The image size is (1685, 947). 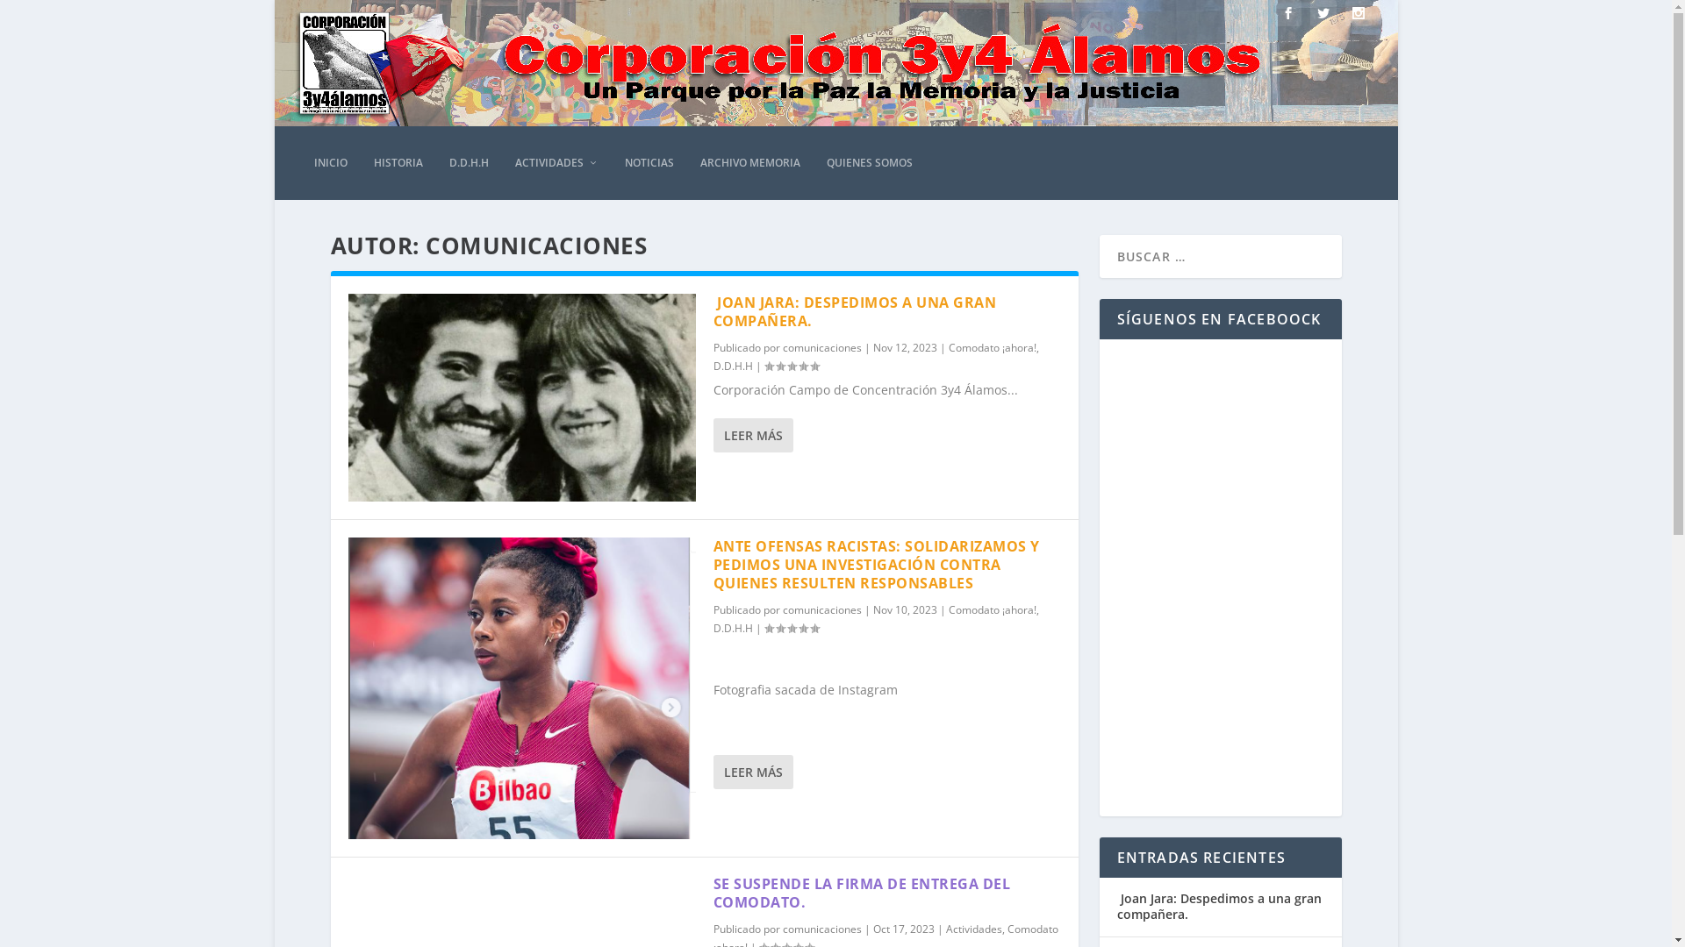 What do you see at coordinates (750, 163) in the screenshot?
I see `ARCHIVO MEMORIA` at bounding box center [750, 163].